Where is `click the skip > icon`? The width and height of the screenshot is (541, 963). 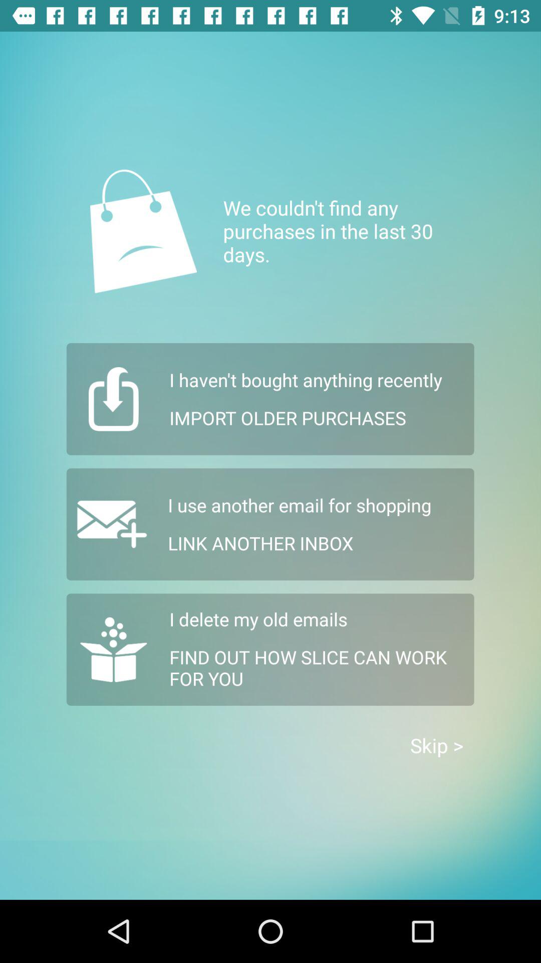
click the skip > icon is located at coordinates (437, 745).